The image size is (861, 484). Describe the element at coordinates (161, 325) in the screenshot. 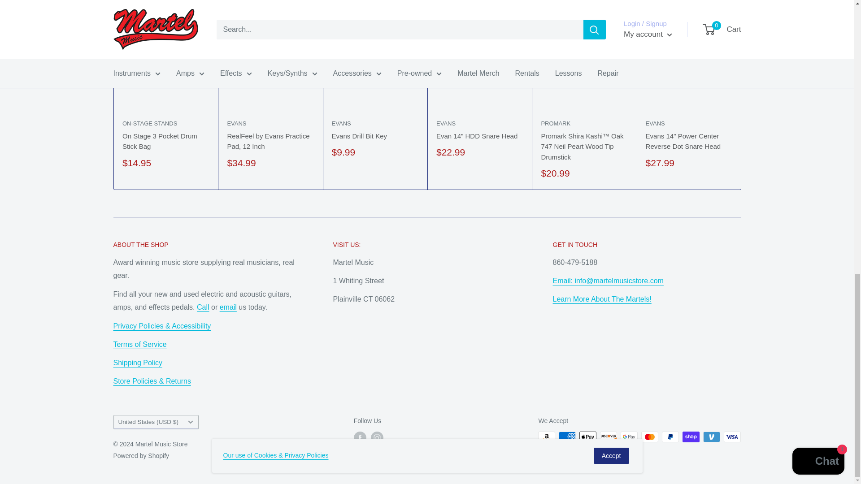

I see `Privacy Policy` at that location.